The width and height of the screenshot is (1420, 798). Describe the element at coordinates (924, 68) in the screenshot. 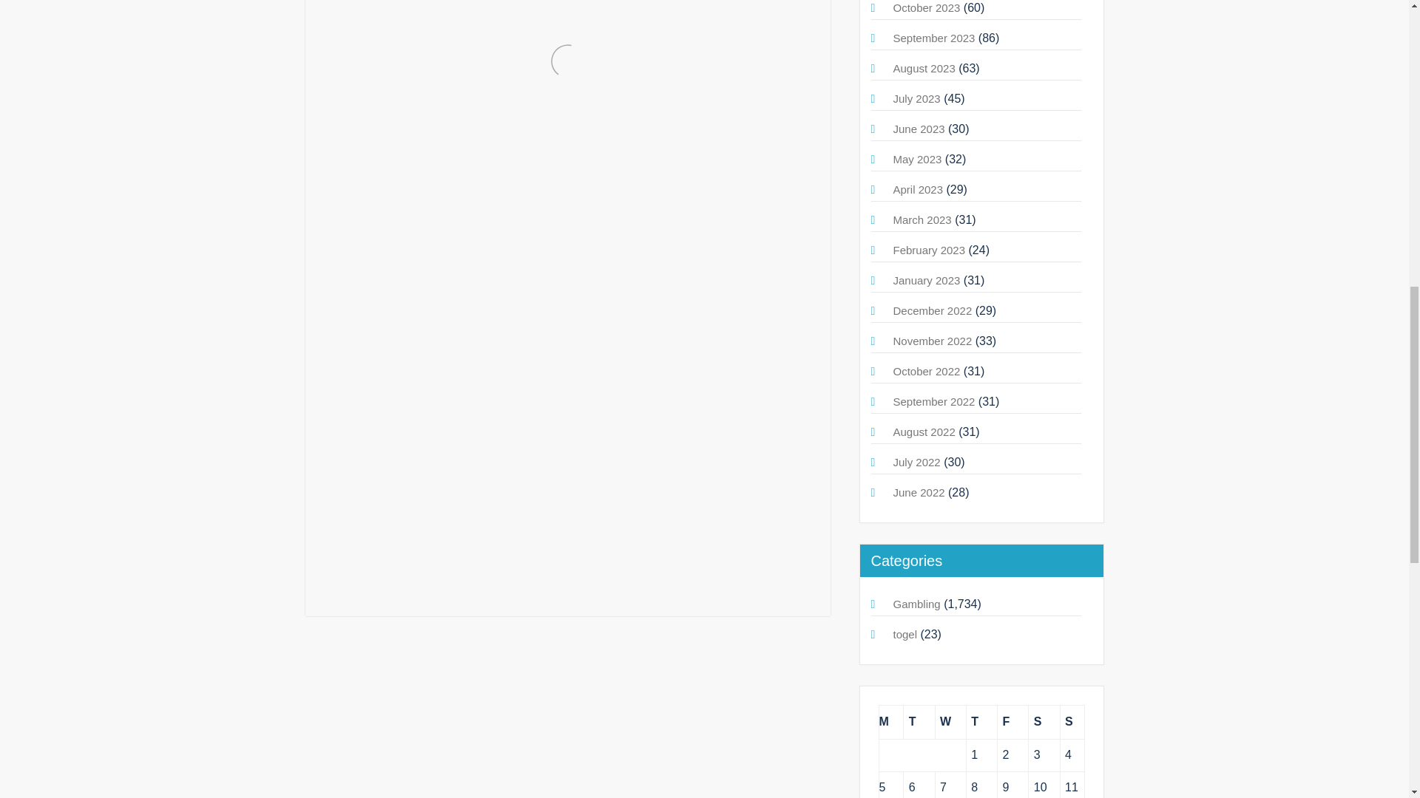

I see `August 2023` at that location.